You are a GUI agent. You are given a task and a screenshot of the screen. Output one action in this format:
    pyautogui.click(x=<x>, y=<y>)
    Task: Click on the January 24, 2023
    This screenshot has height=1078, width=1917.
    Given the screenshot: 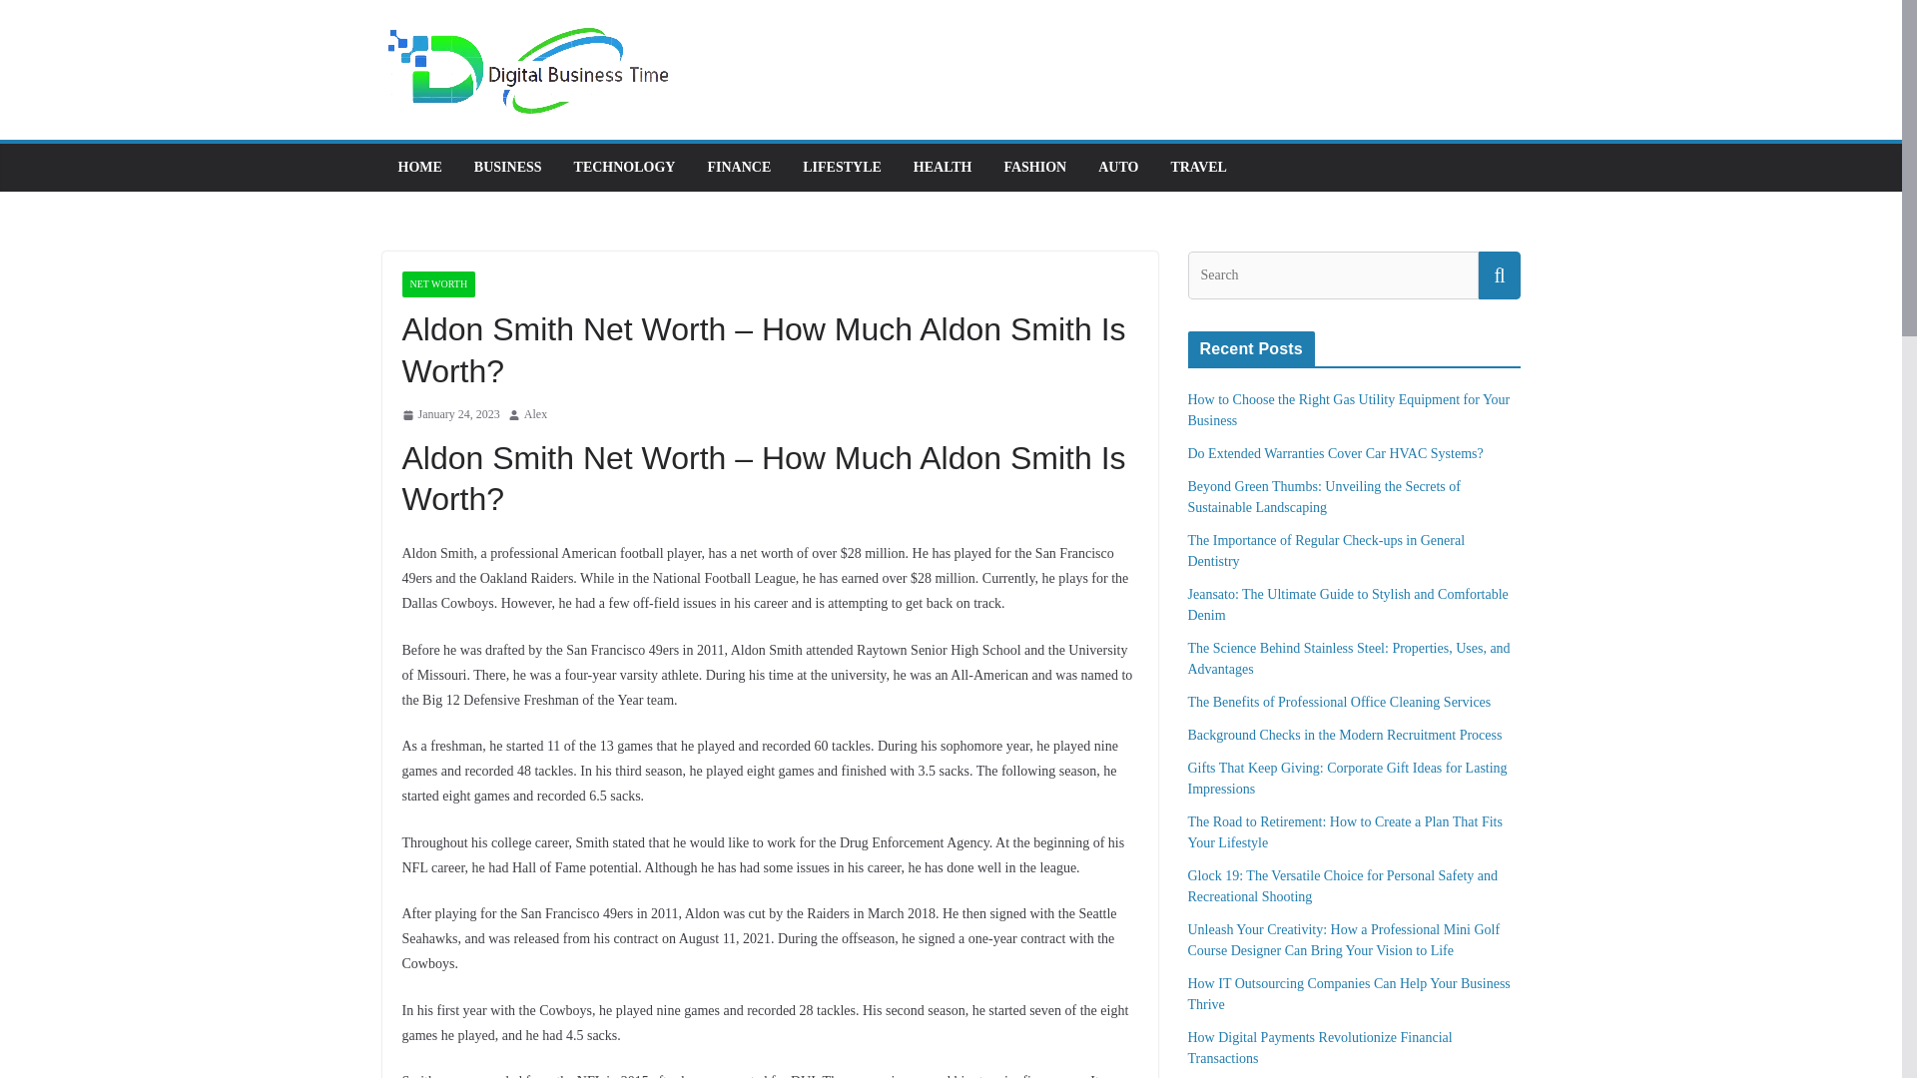 What is the action you would take?
    pyautogui.click(x=449, y=415)
    